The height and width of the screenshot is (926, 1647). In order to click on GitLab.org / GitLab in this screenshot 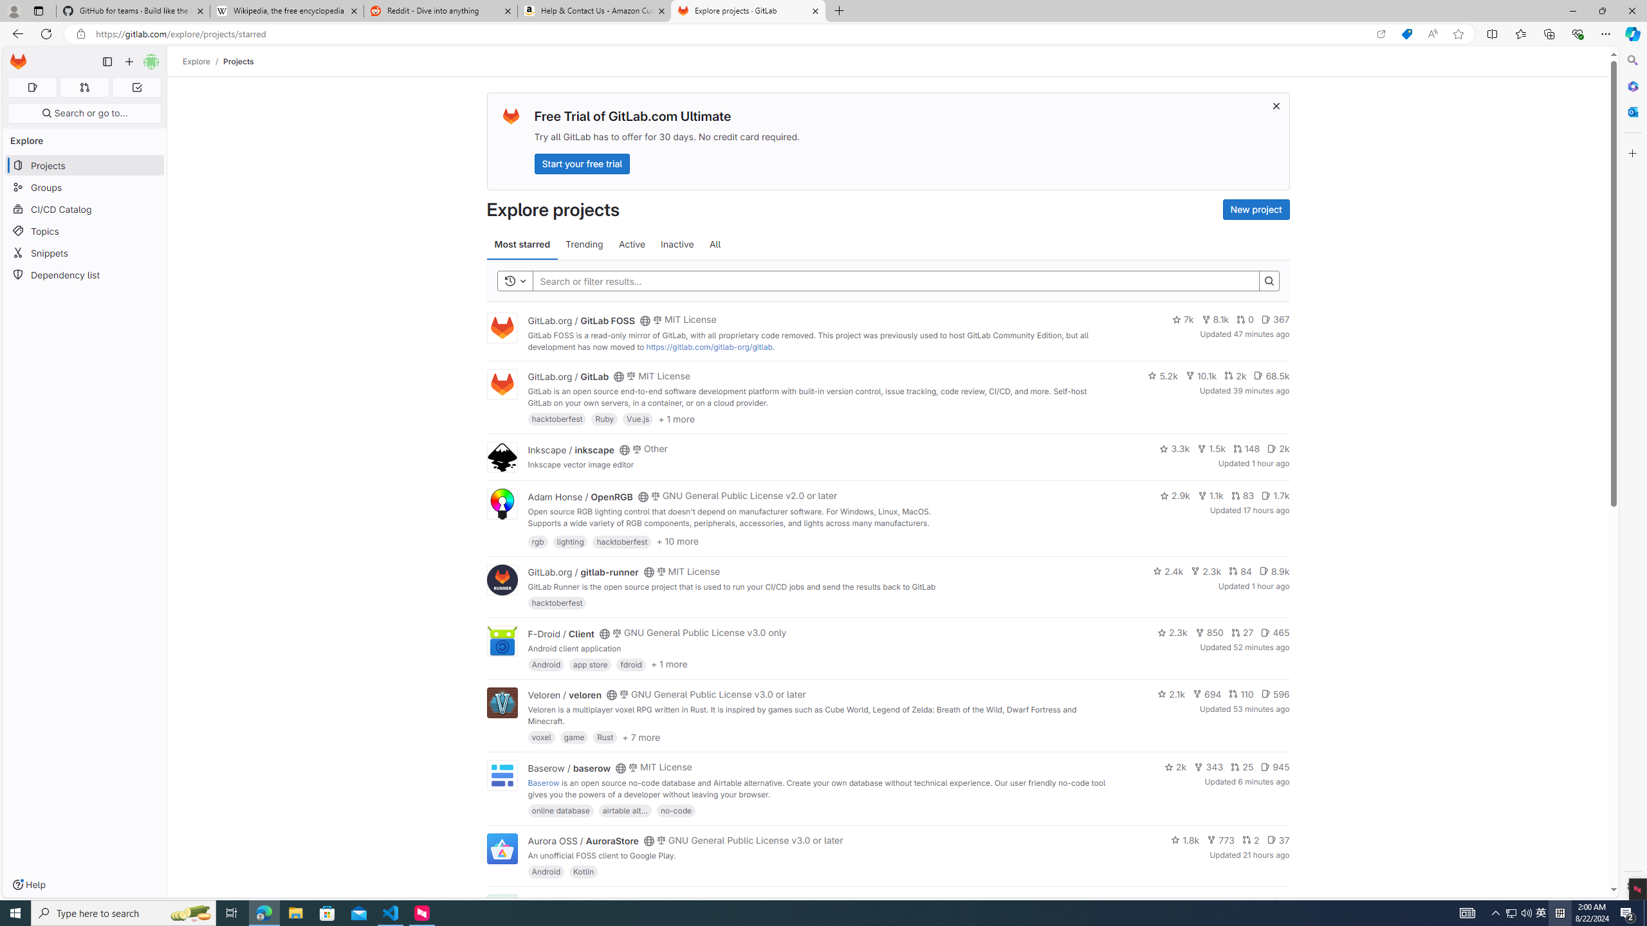, I will do `click(568, 377)`.